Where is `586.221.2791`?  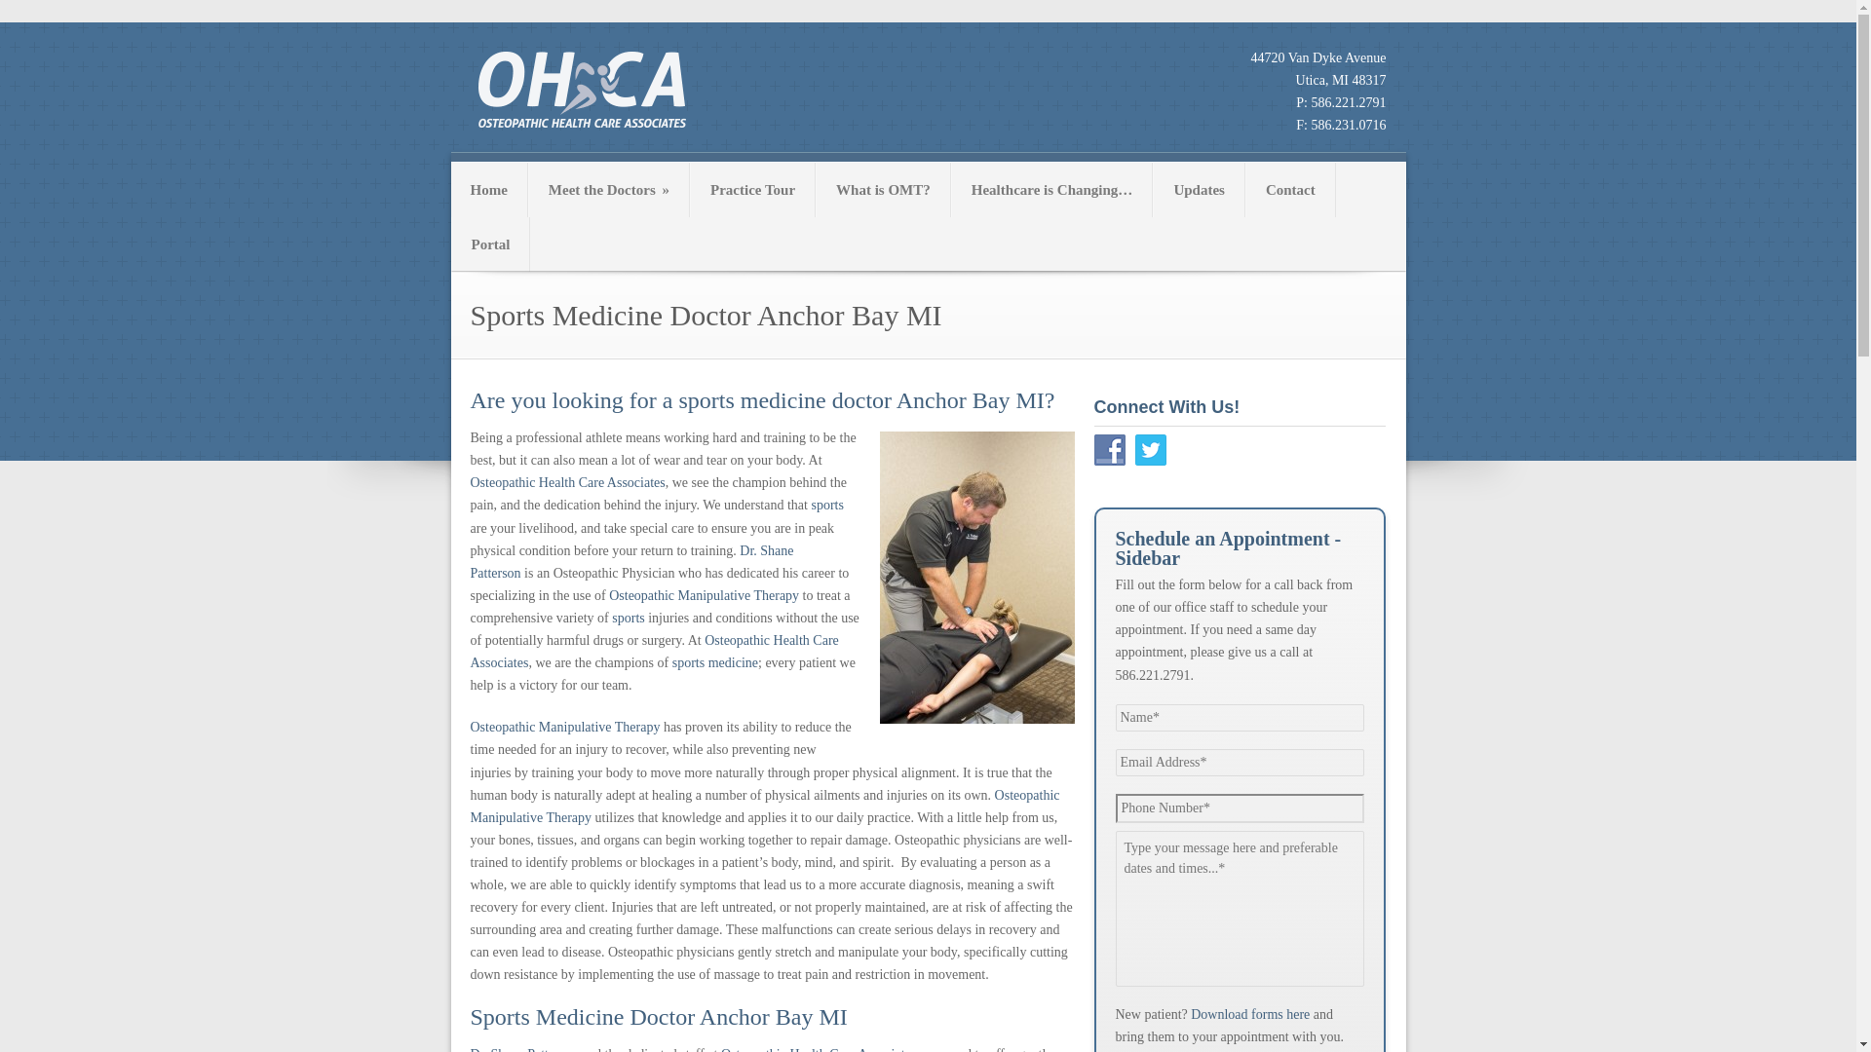
586.221.2791 is located at coordinates (1349, 103).